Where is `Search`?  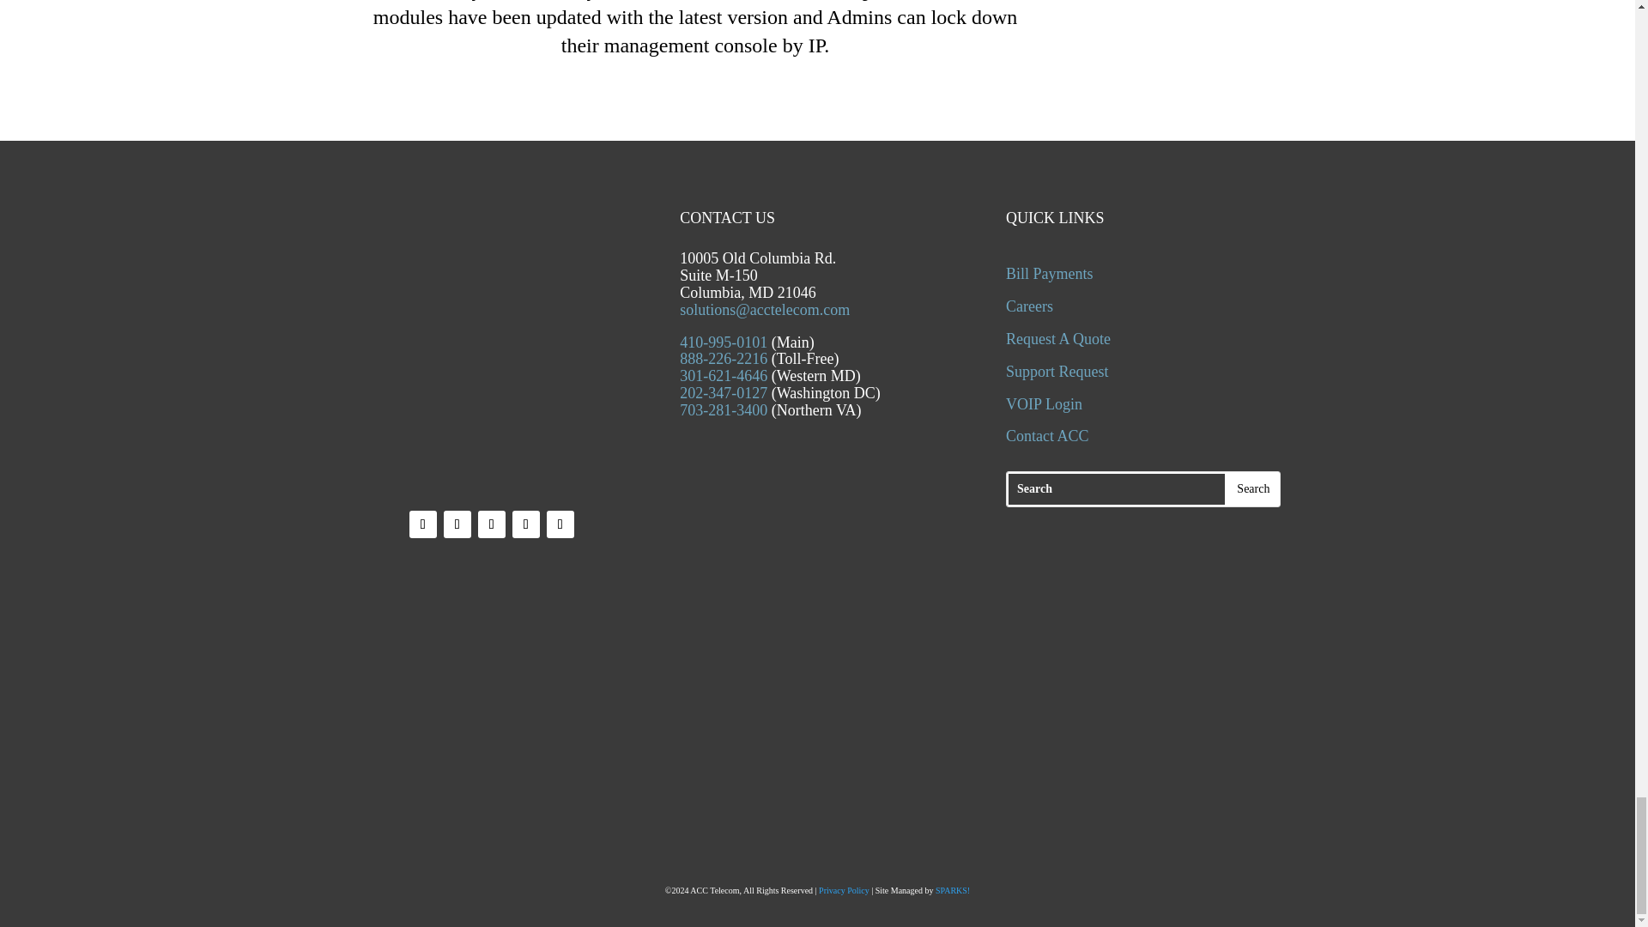
Search is located at coordinates (1253, 488).